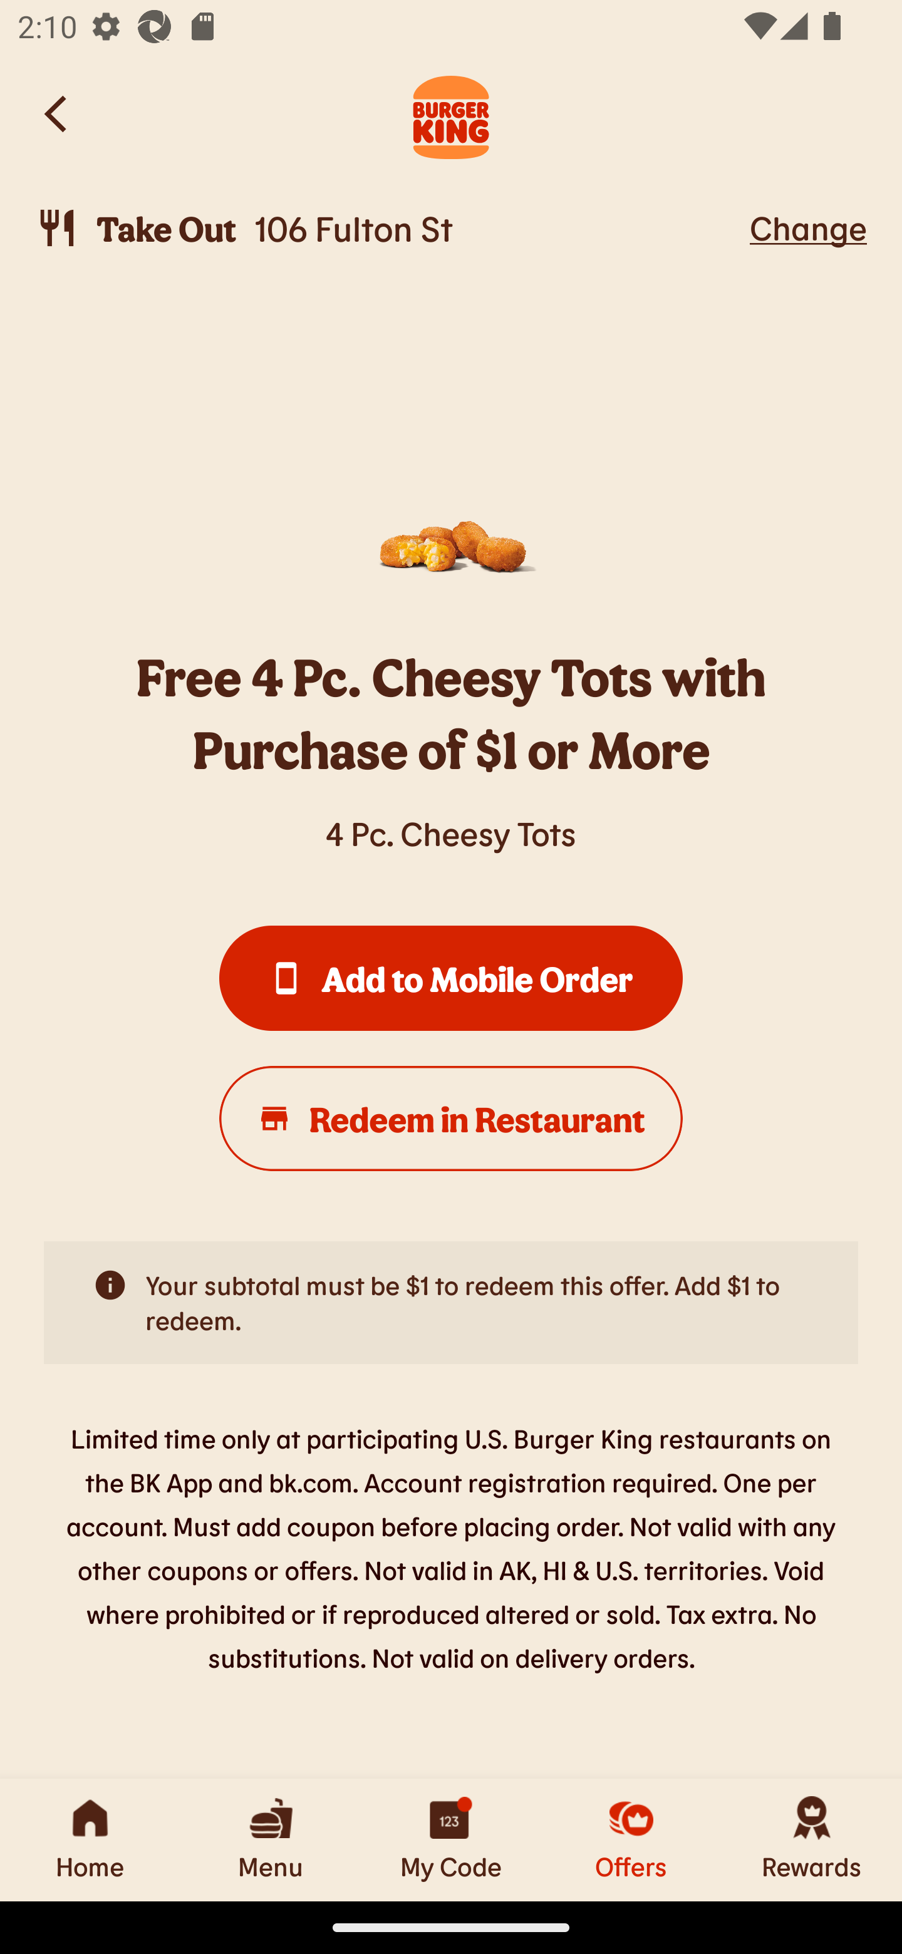 Image resolution: width=902 pixels, height=1954 pixels. What do you see at coordinates (271, 1839) in the screenshot?
I see `Menu` at bounding box center [271, 1839].